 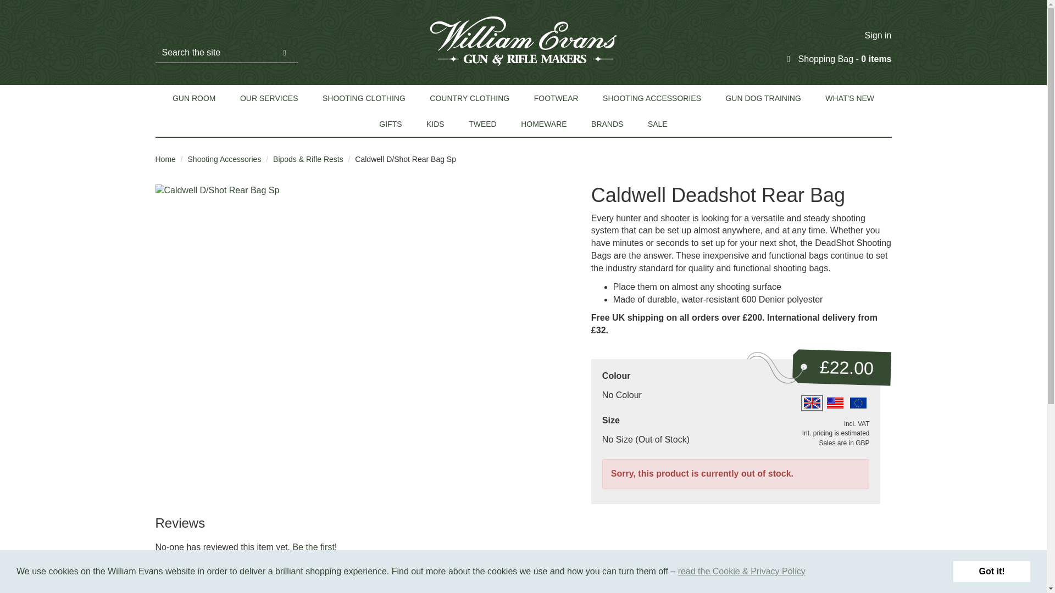 What do you see at coordinates (364, 98) in the screenshot?
I see `Shooting Clothing` at bounding box center [364, 98].